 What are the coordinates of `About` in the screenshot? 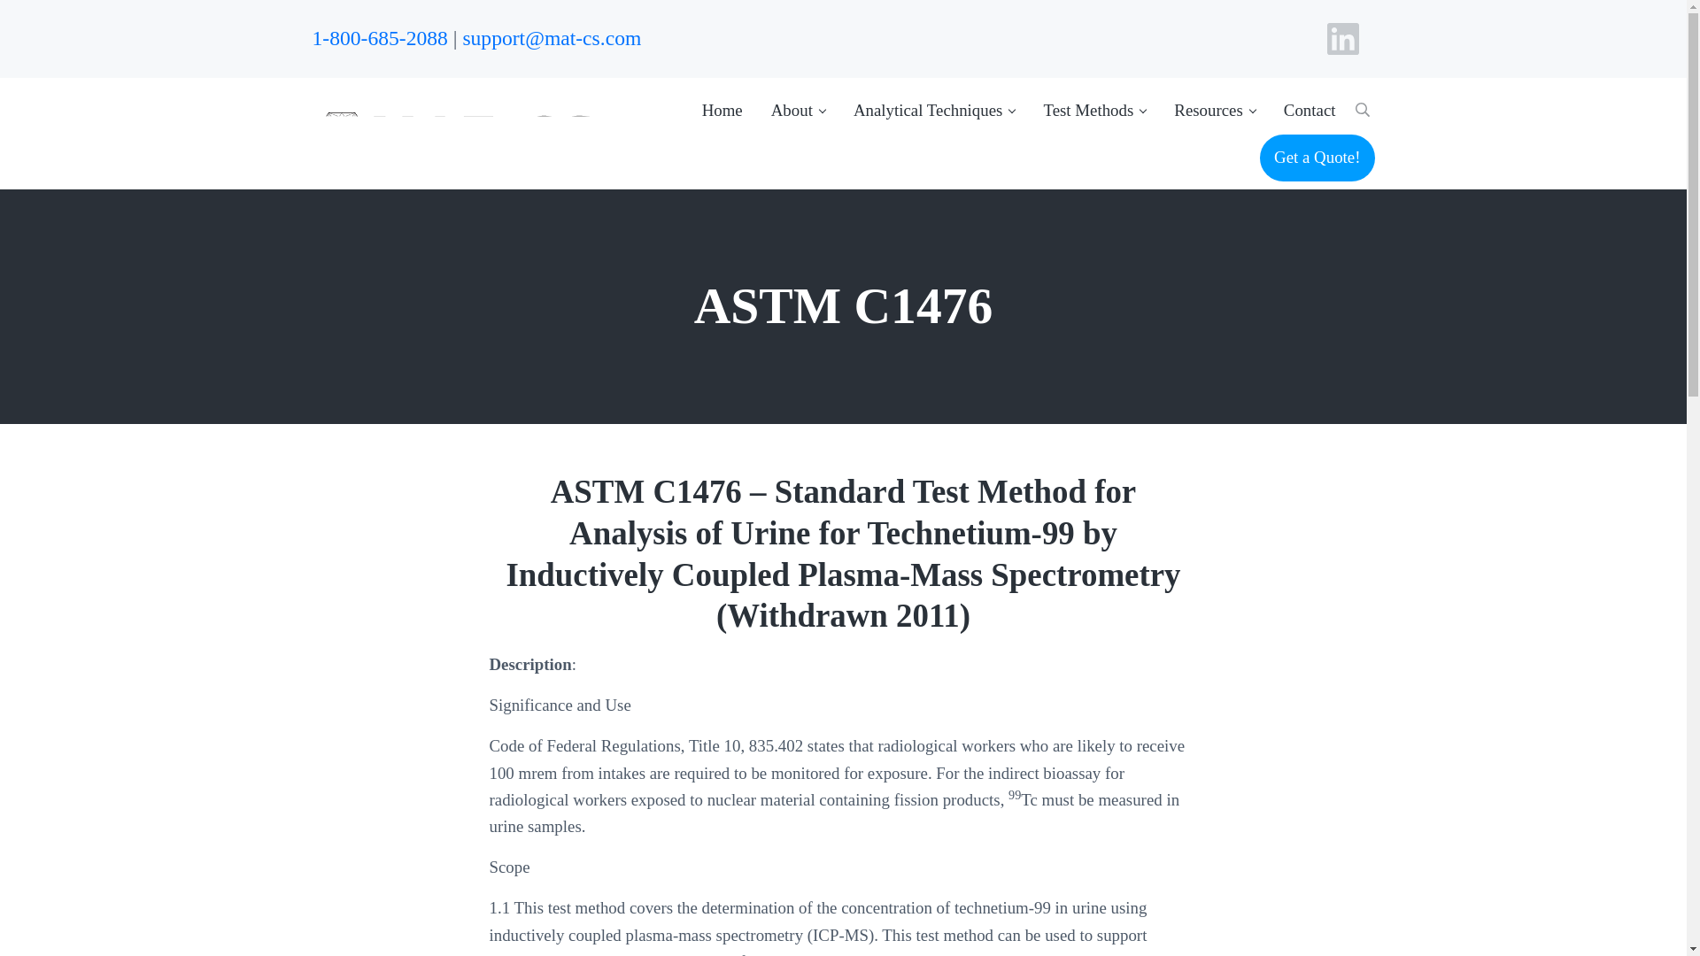 It's located at (798, 110).